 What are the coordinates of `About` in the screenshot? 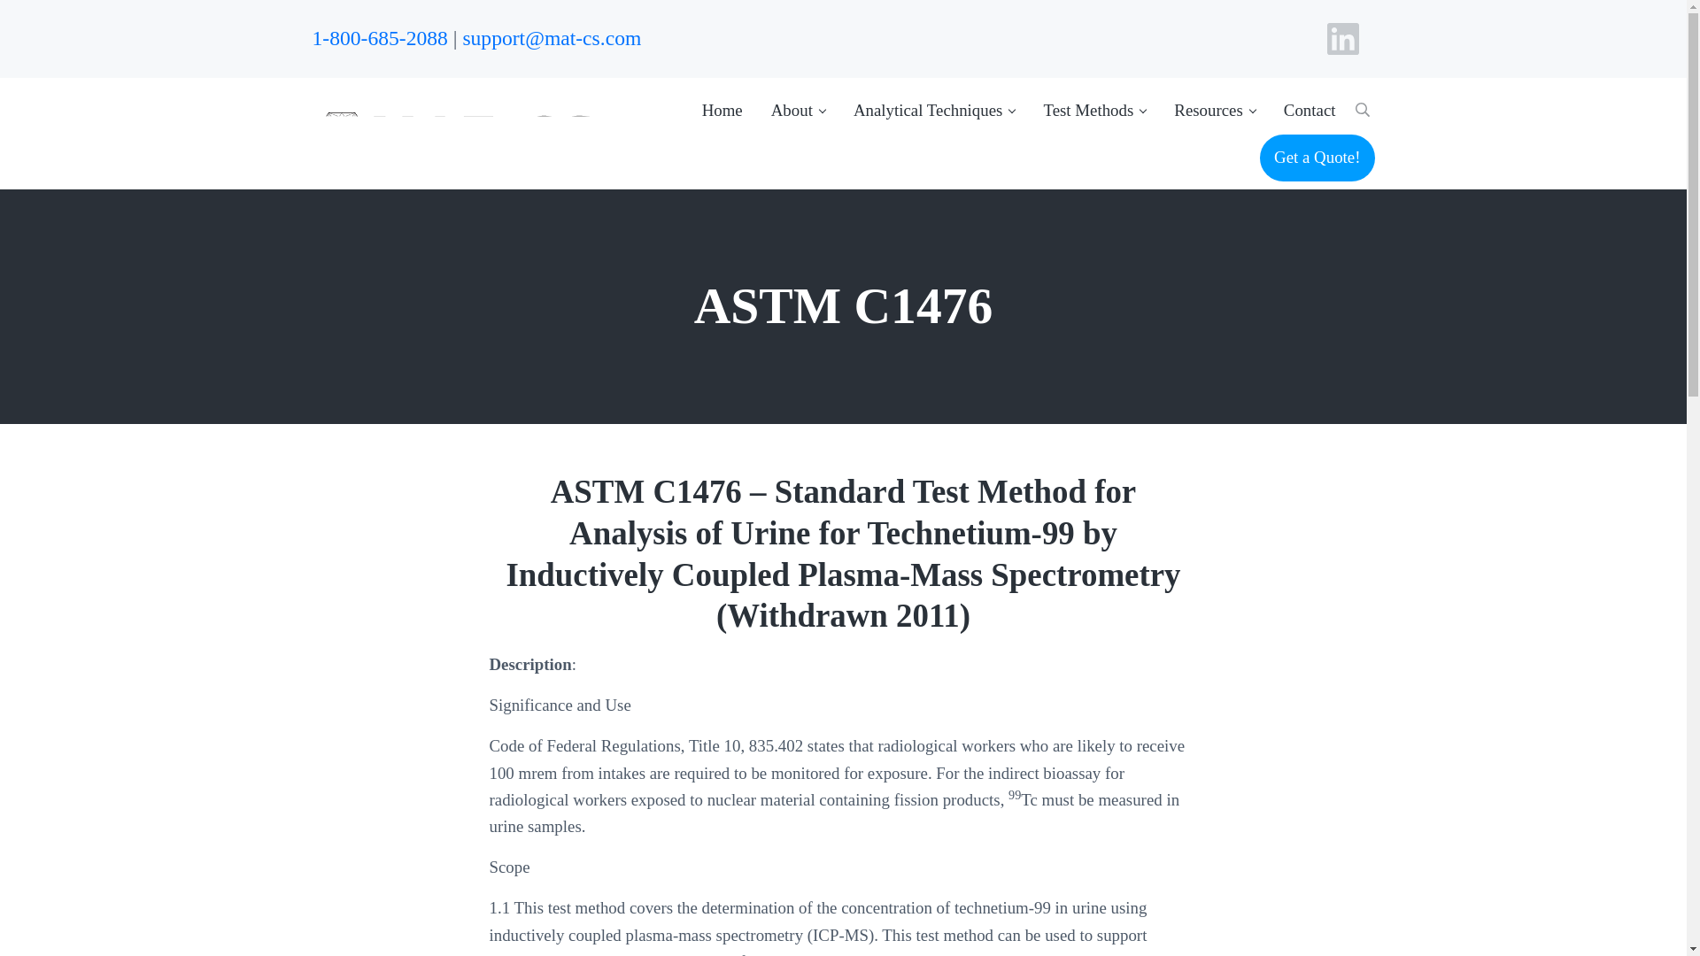 It's located at (798, 110).